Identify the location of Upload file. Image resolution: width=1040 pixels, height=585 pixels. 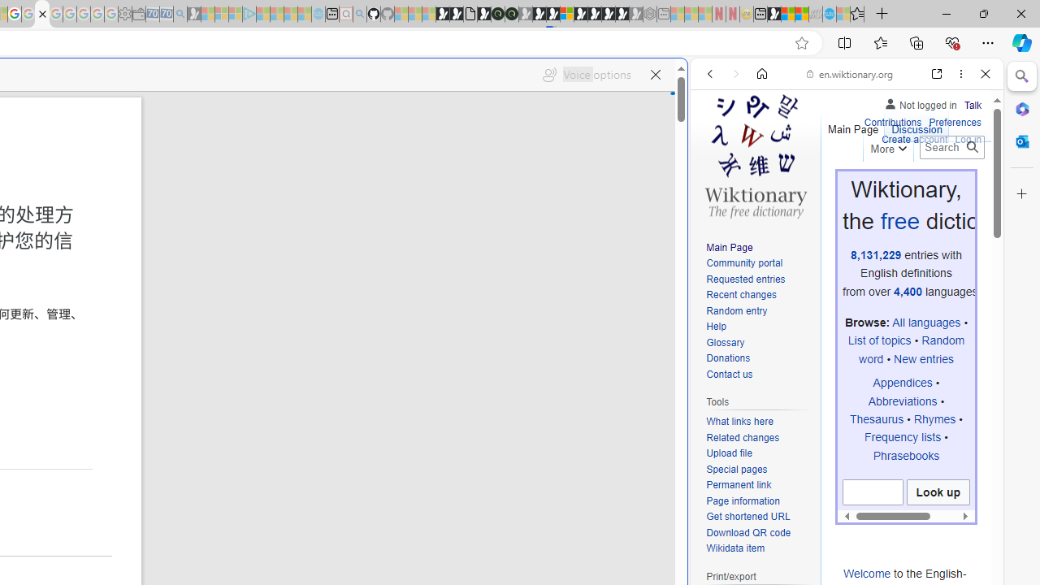
(729, 453).